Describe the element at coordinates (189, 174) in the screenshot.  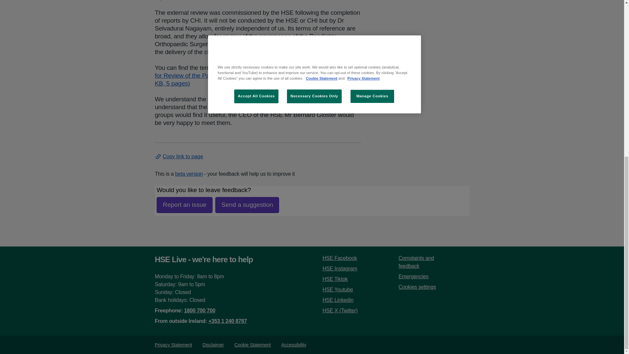
I see `beta version` at that location.